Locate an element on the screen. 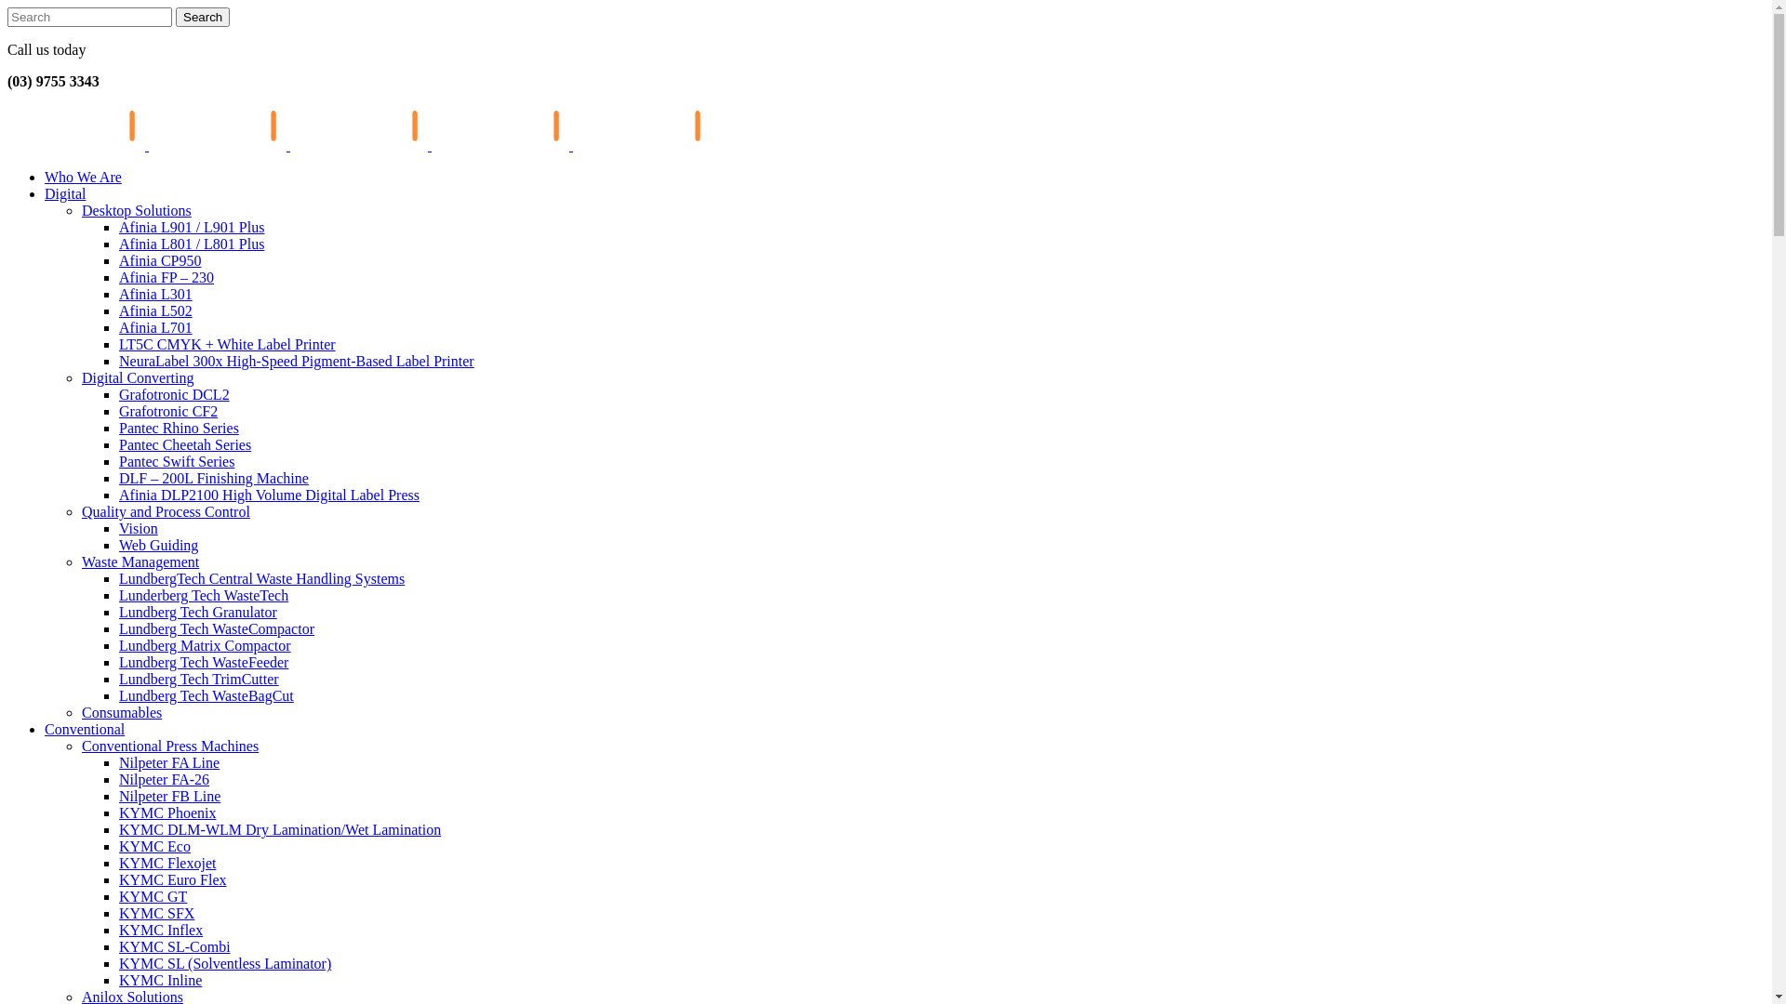  Nilpeter FB Line is located at coordinates (169, 796).